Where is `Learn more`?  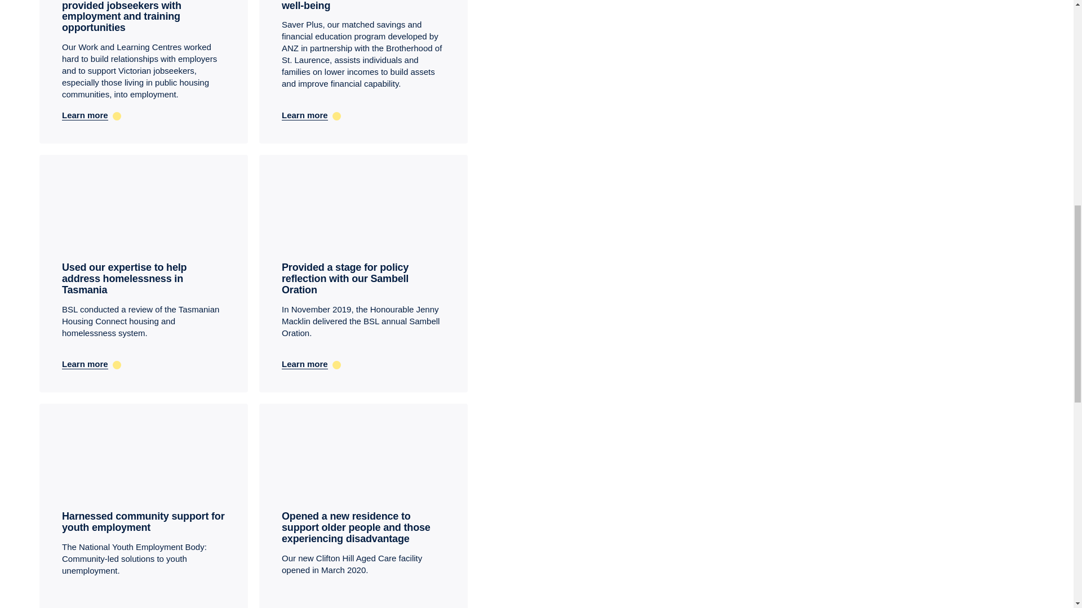
Learn more is located at coordinates (363, 115).